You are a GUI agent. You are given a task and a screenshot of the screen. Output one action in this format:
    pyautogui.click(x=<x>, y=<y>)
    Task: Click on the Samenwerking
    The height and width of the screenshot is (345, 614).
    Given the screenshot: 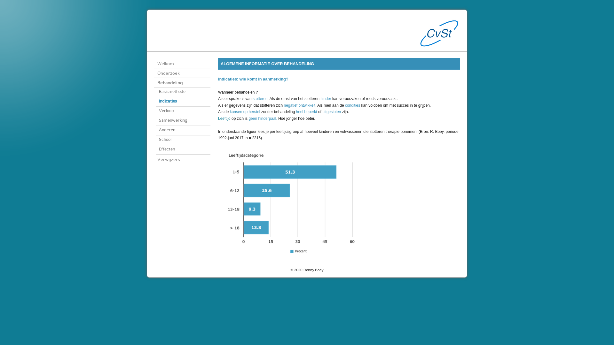 What is the action you would take?
    pyautogui.click(x=183, y=121)
    